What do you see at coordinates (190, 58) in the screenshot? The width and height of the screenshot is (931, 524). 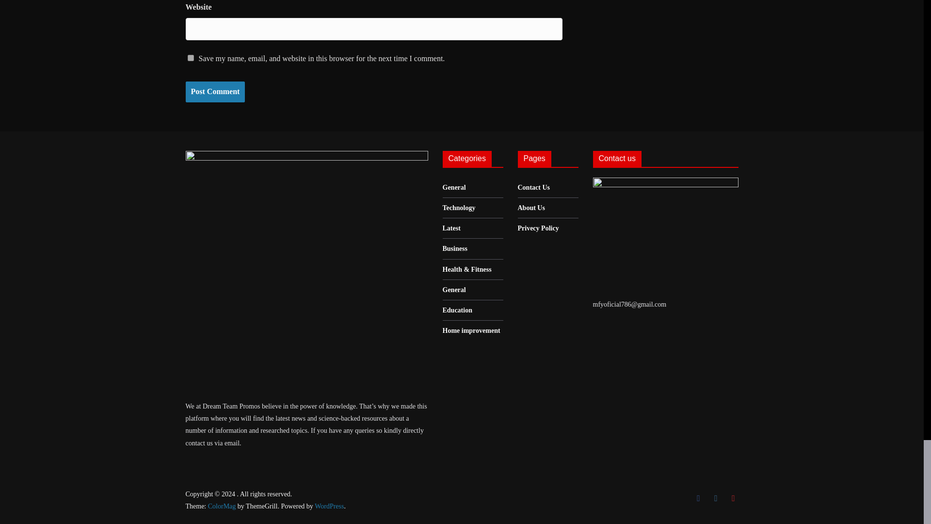 I see `yes` at bounding box center [190, 58].